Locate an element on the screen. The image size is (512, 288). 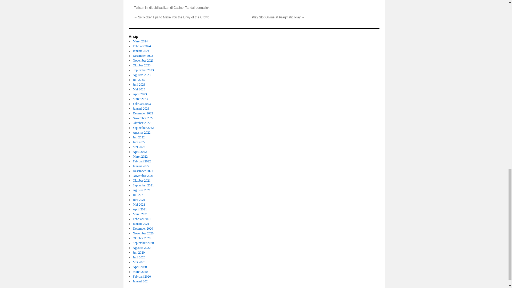
Casino is located at coordinates (178, 7).